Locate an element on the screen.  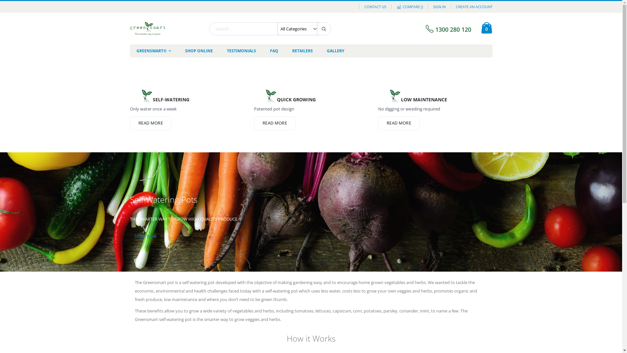
Cart
0 is located at coordinates (487, 29).